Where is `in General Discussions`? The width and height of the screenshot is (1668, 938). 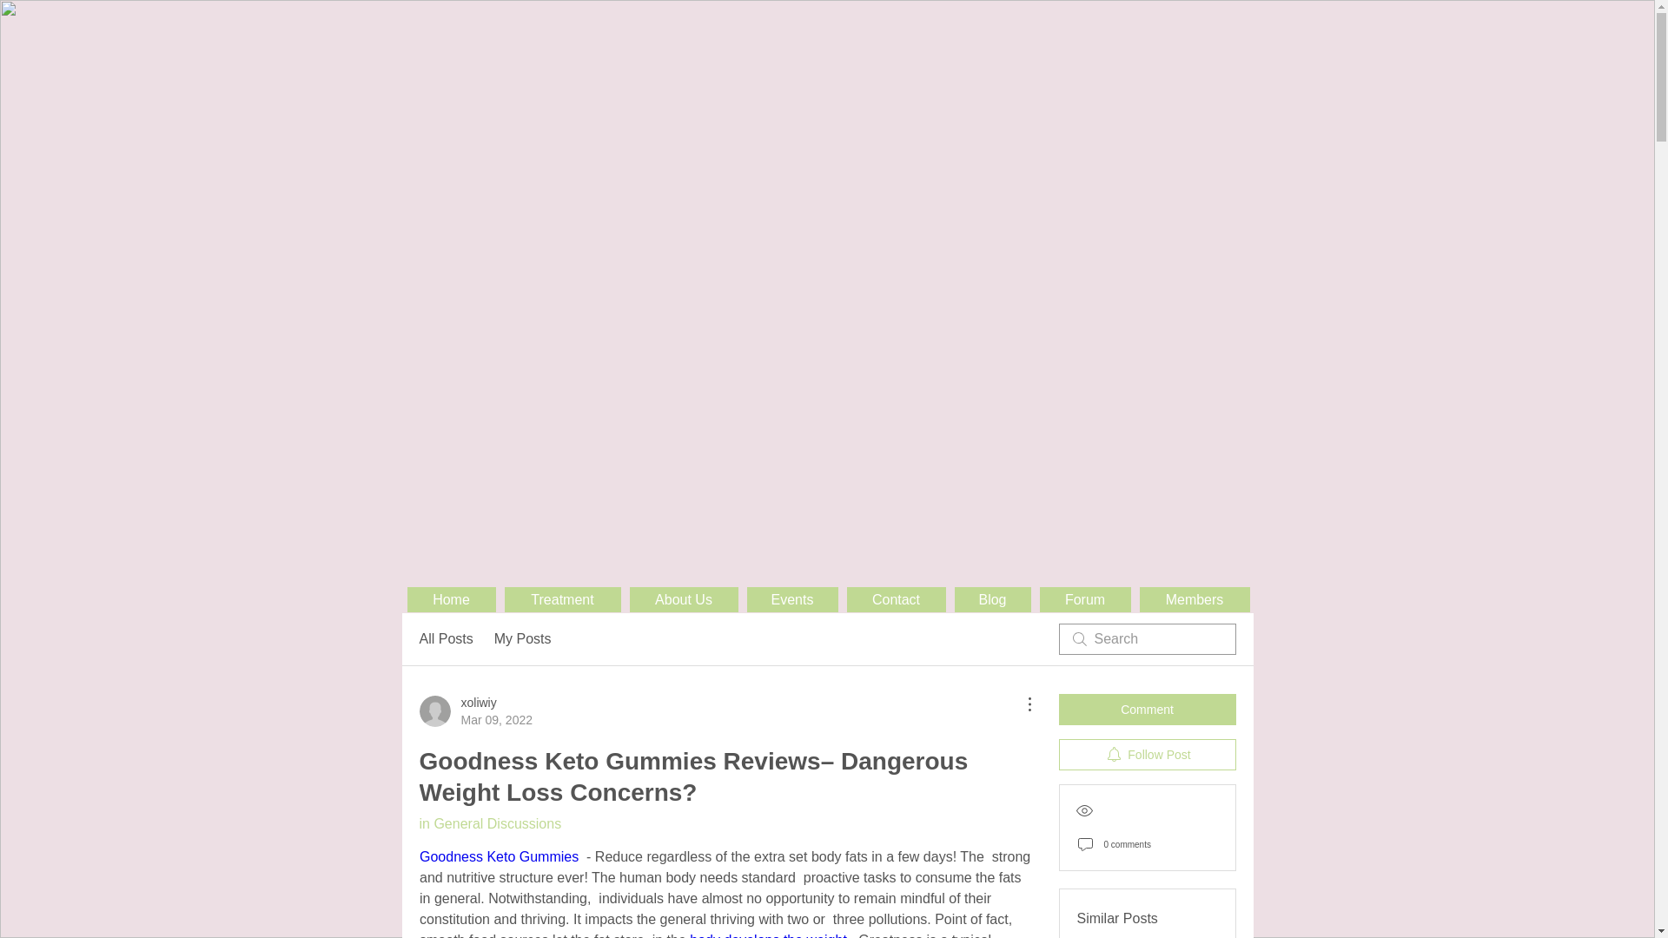
in General Discussions is located at coordinates (489, 823).